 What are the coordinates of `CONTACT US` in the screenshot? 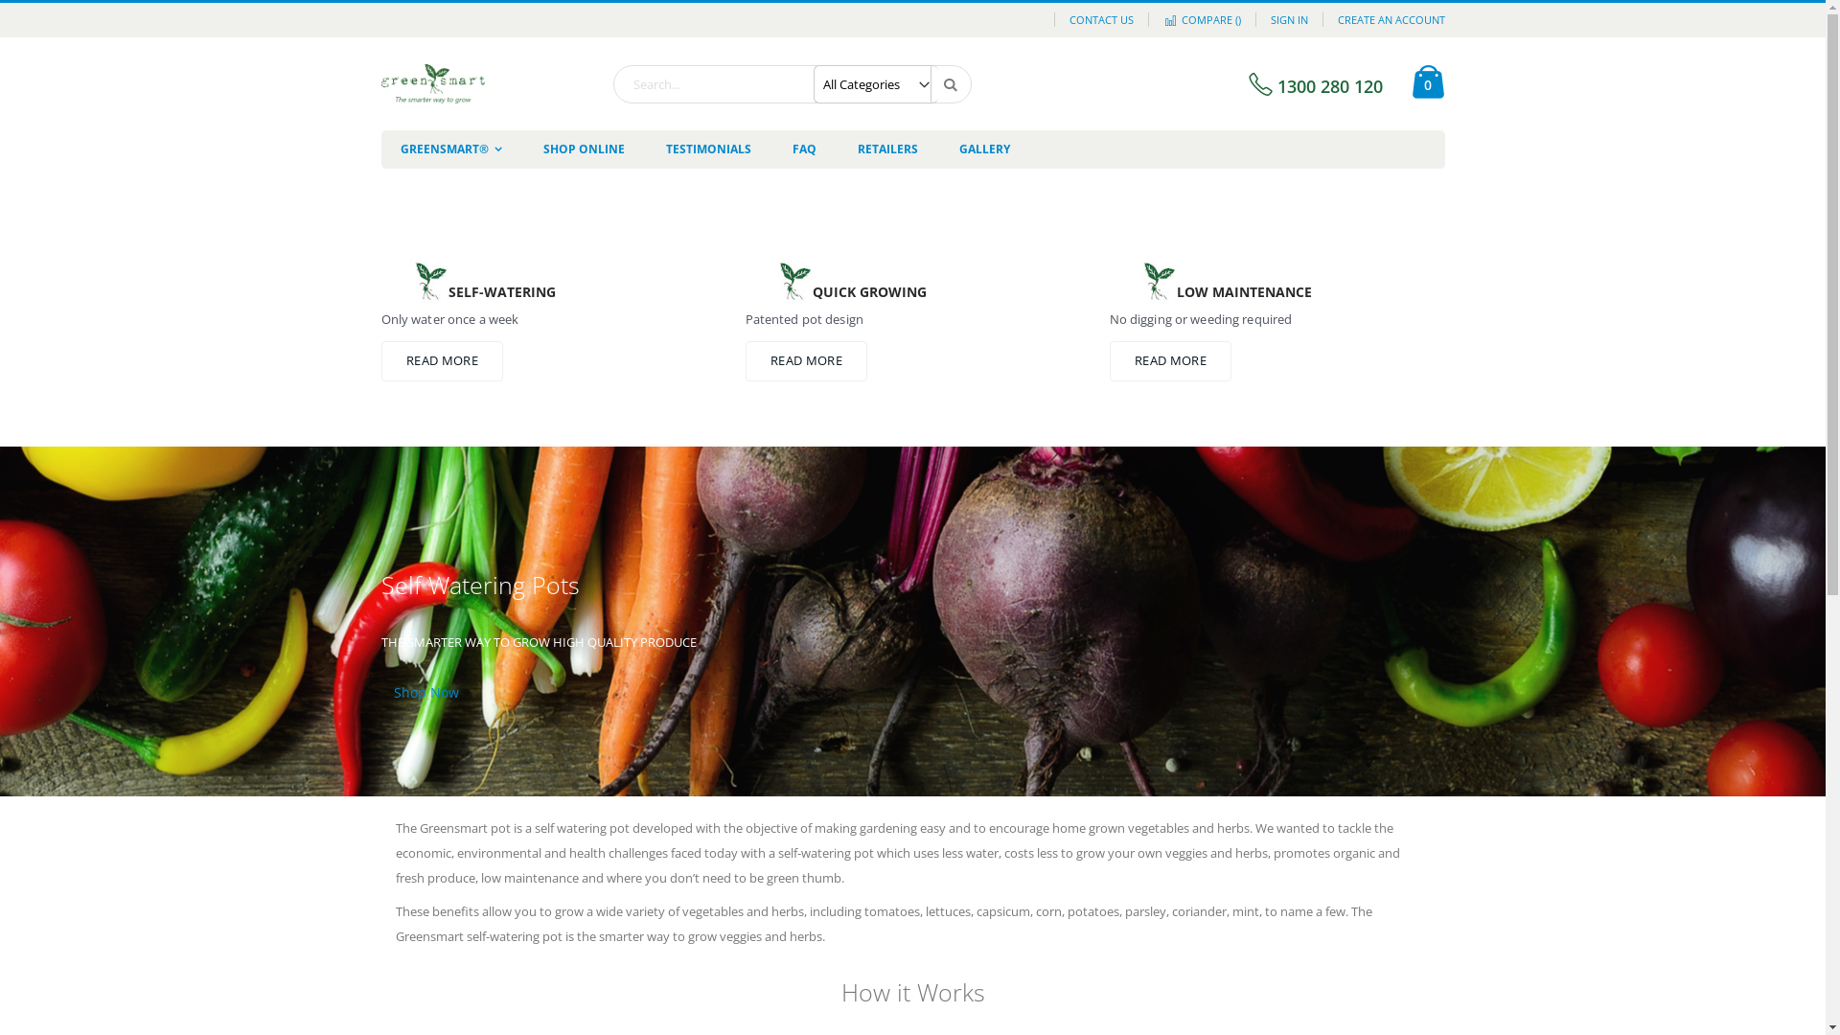 It's located at (1101, 19).